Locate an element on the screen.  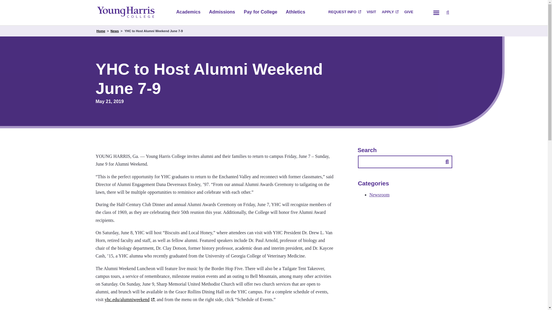
REQUEST INFO is located at coordinates (344, 12).